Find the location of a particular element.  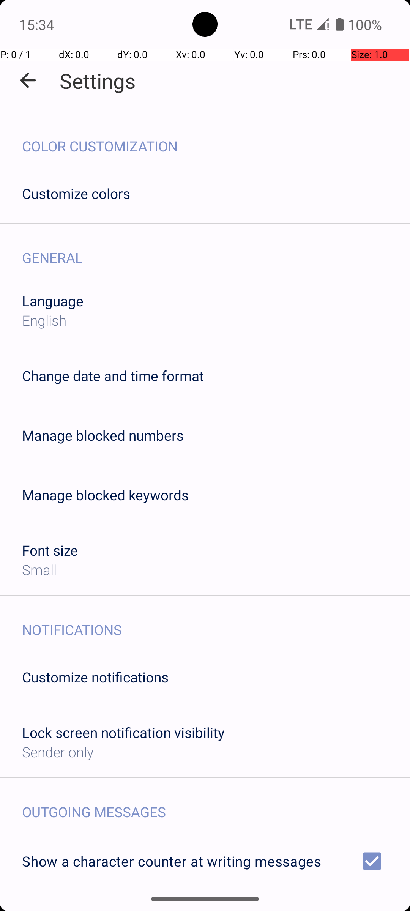

OUTGOING MESSAGES is located at coordinates (216, 804).